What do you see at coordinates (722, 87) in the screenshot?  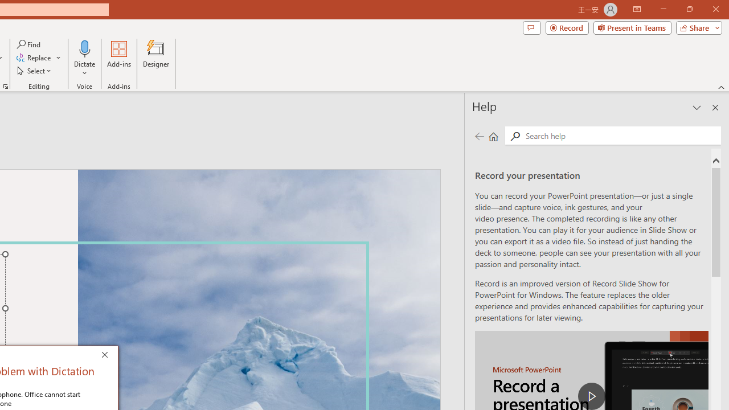 I see `Collapse the Ribbon` at bounding box center [722, 87].